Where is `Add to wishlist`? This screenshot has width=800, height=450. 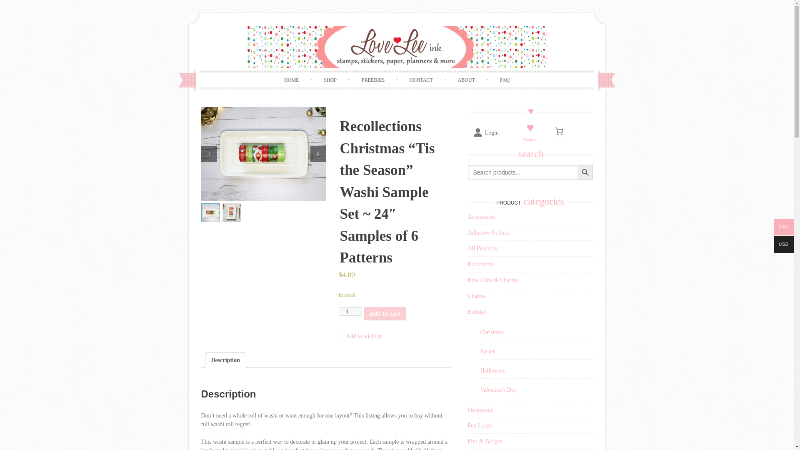 Add to wishlist is located at coordinates (360, 337).